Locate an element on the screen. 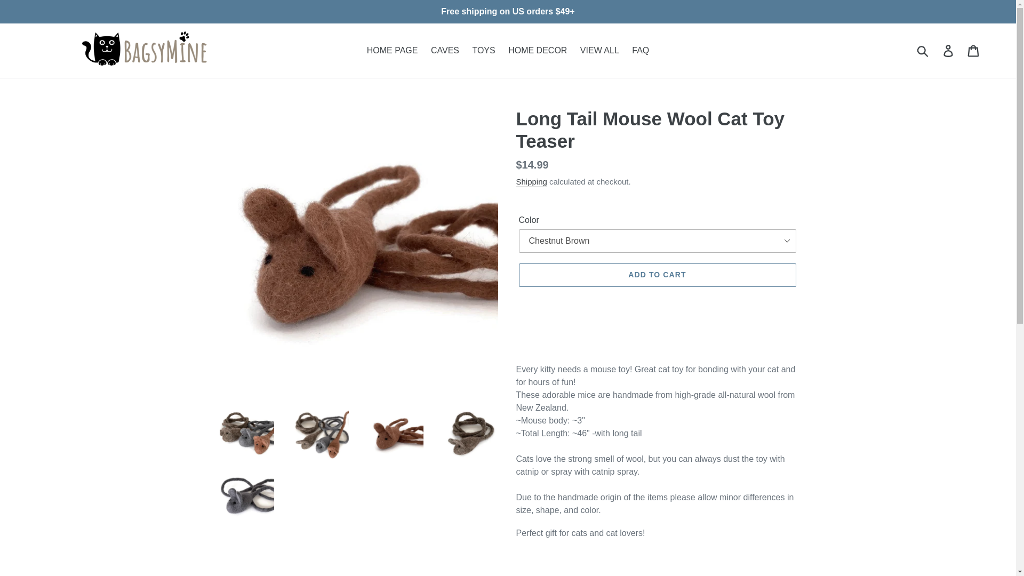 The image size is (1024, 576). Submit is located at coordinates (923, 50).